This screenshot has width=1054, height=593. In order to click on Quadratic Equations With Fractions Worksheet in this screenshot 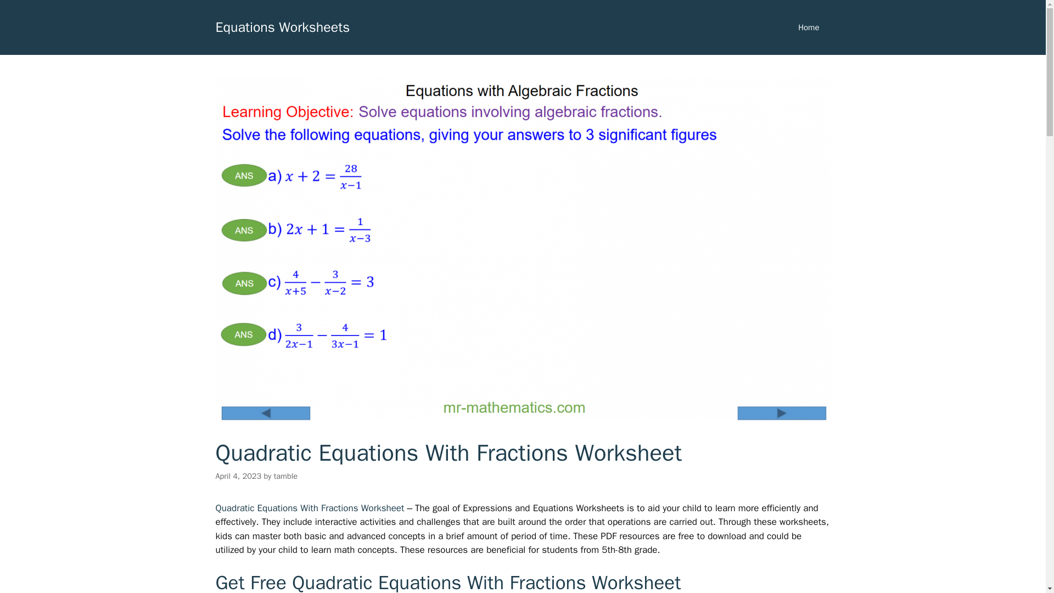, I will do `click(311, 508)`.